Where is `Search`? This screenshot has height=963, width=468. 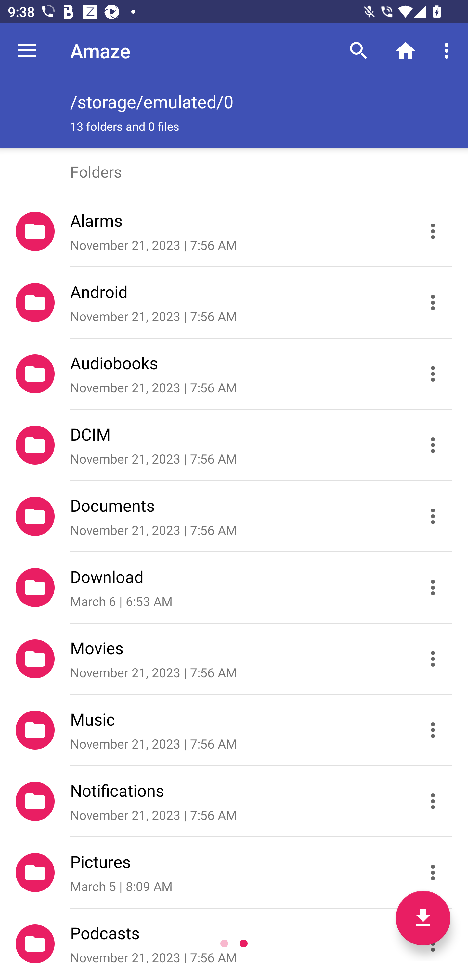 Search is located at coordinates (359, 50).